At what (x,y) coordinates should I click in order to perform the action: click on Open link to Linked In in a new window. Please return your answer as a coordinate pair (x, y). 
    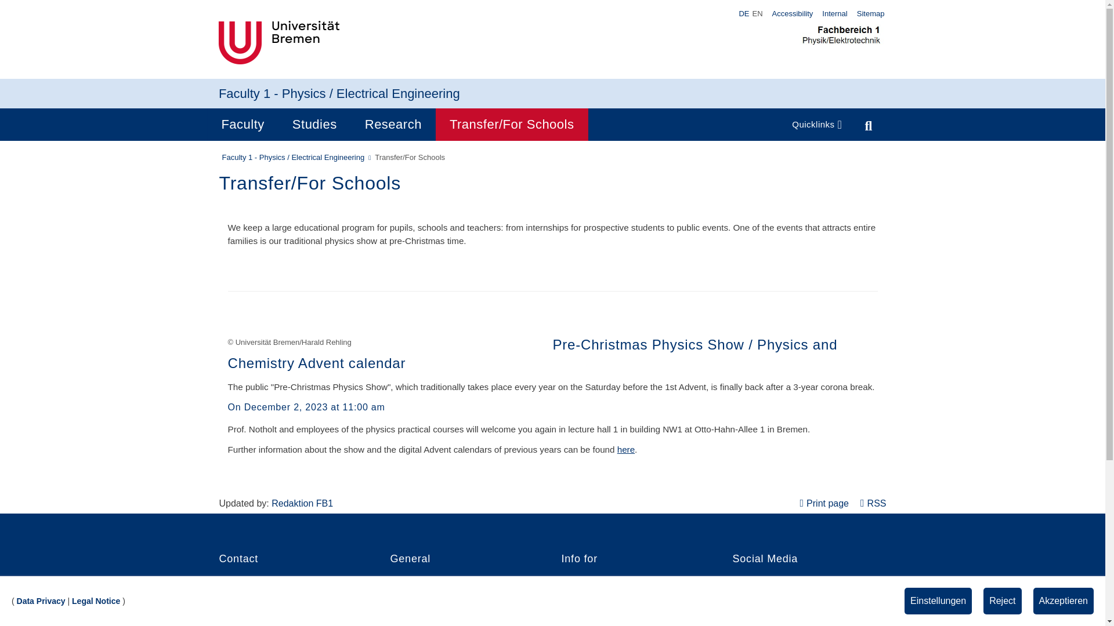
    Looking at the image, I should click on (758, 625).